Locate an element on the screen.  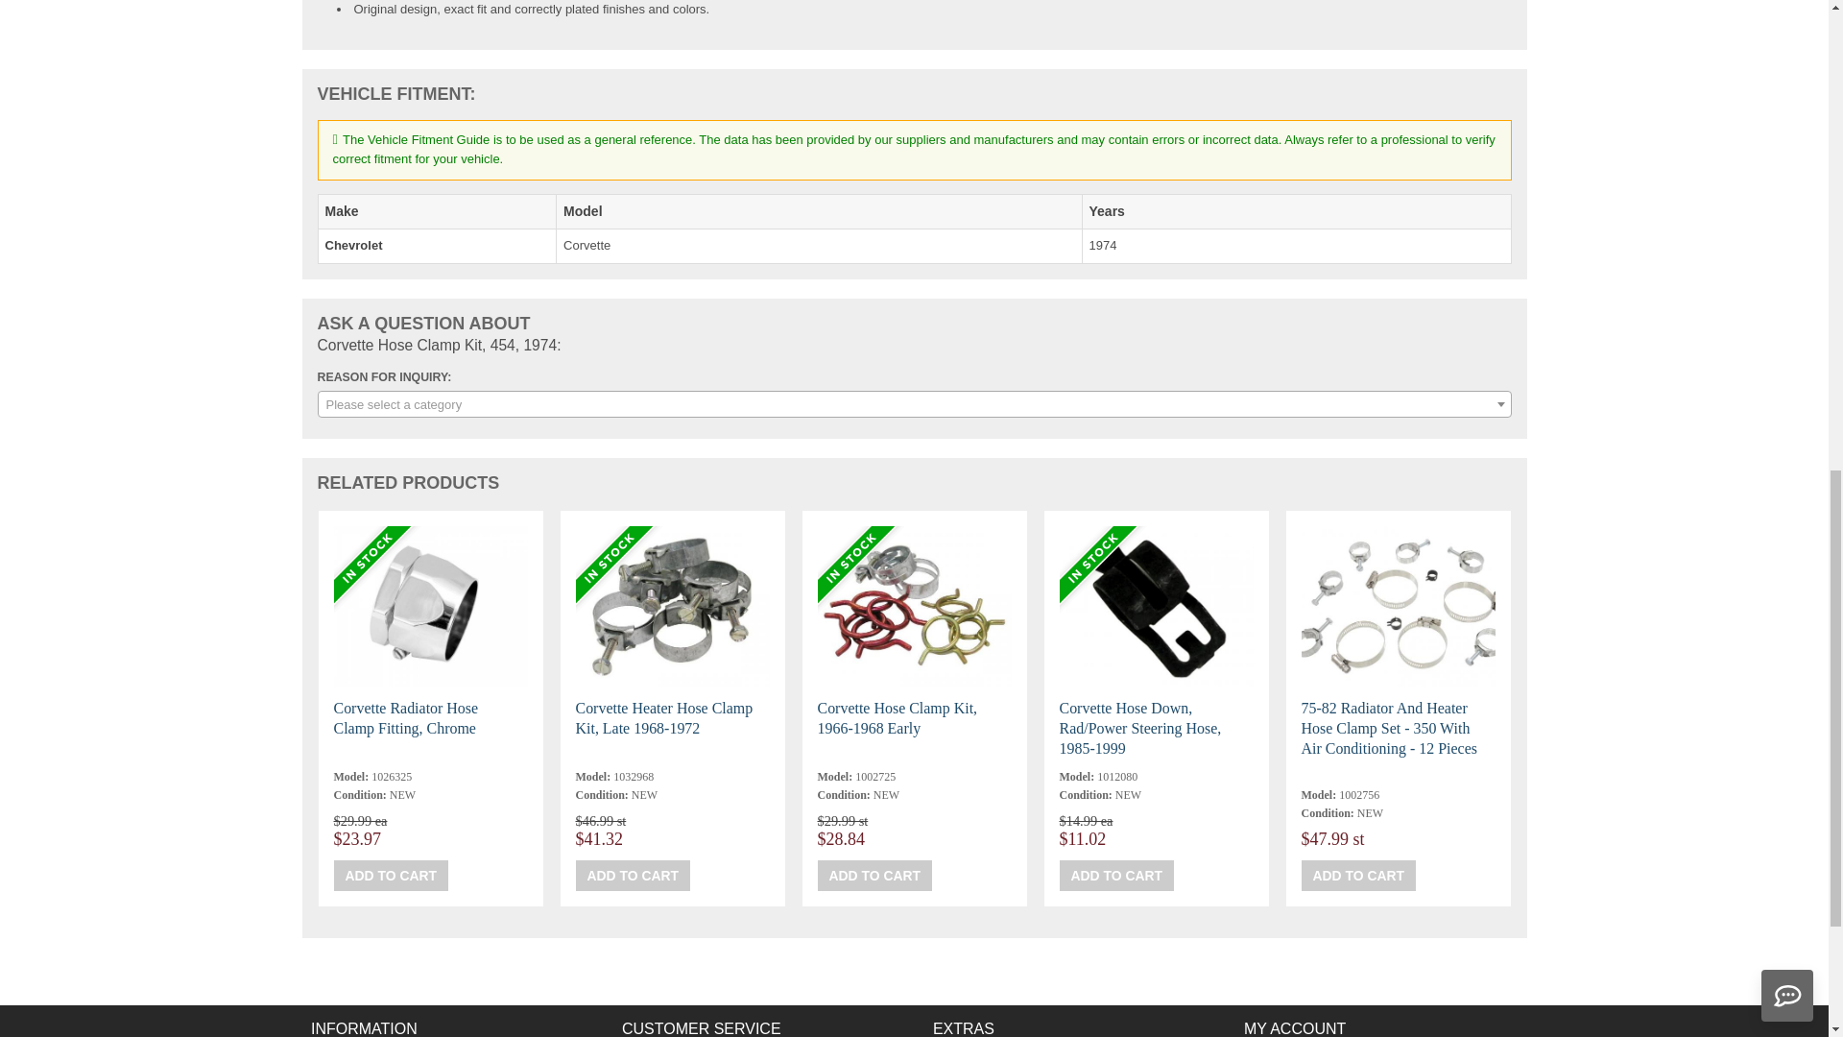
Add to Cart is located at coordinates (875, 876).